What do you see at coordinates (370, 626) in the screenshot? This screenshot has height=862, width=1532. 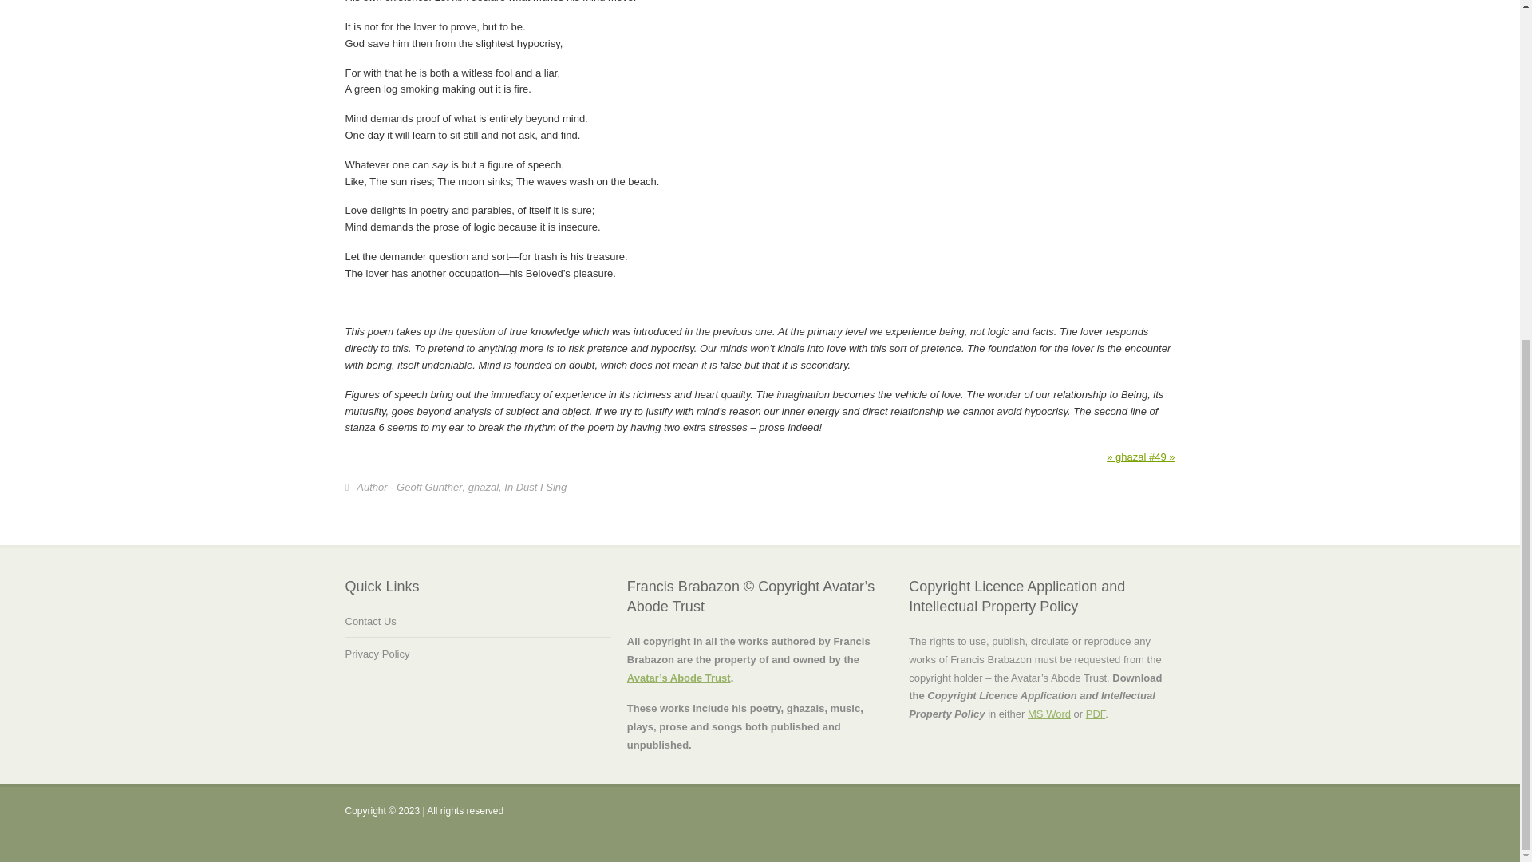 I see `Contact Us` at bounding box center [370, 626].